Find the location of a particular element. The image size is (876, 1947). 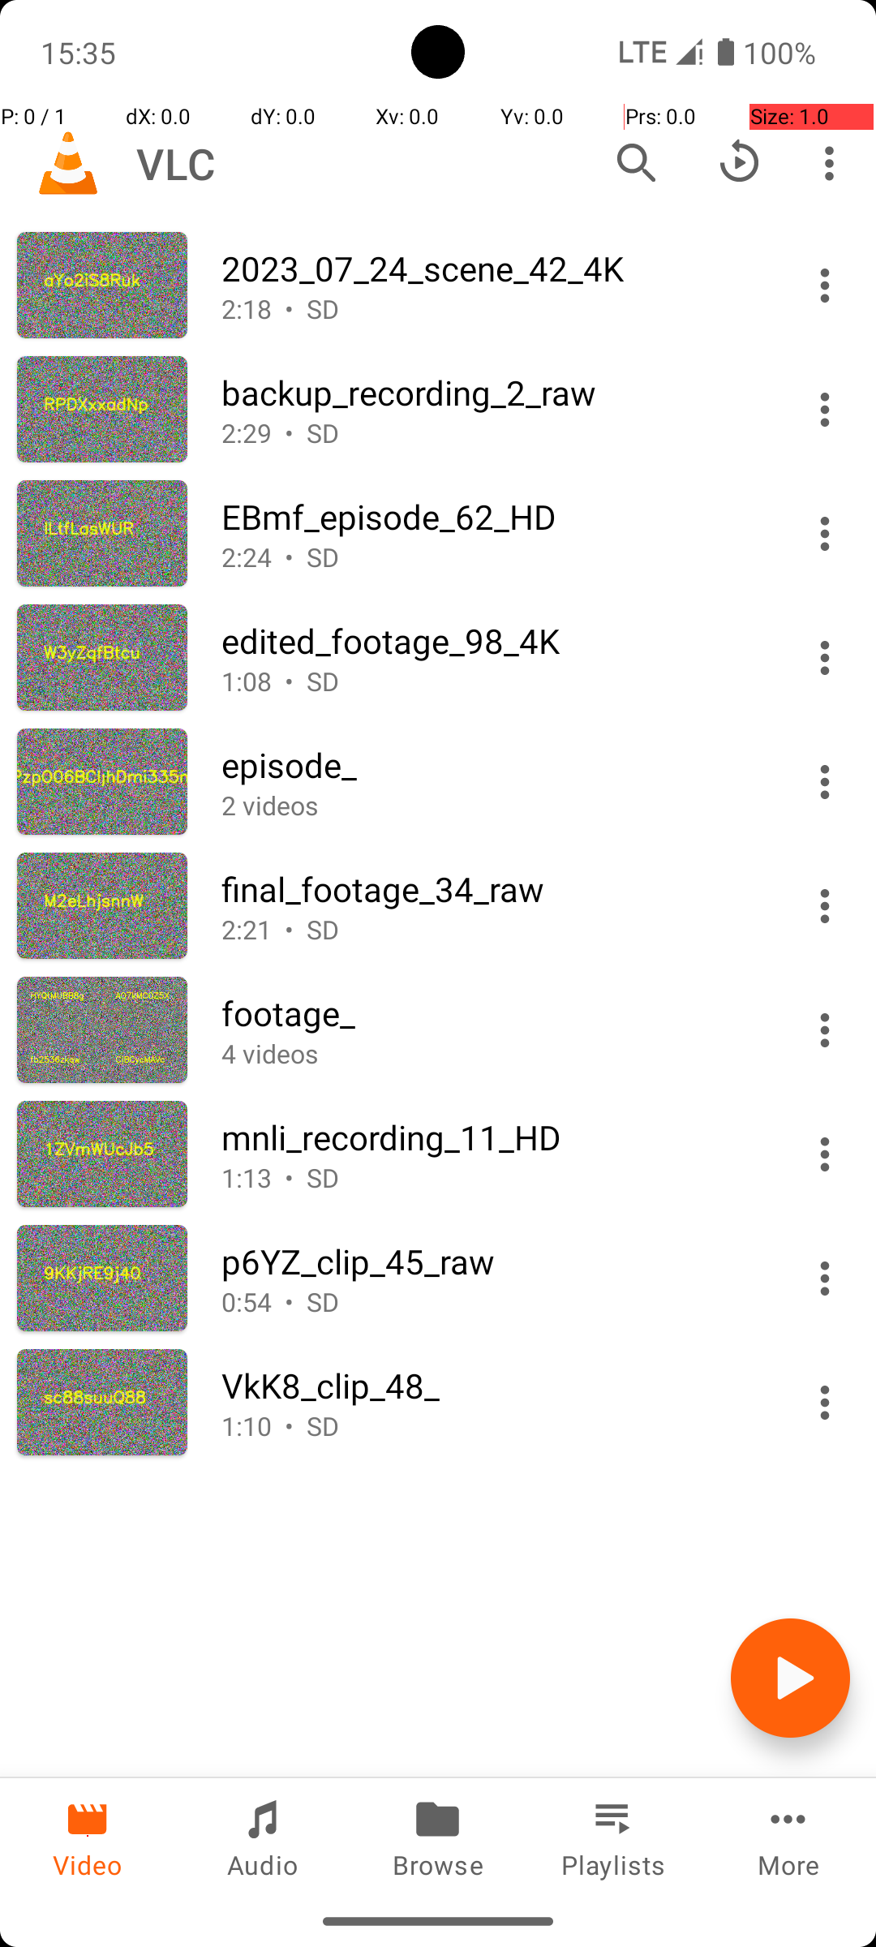

1:10  •  SD is located at coordinates (493, 1426).